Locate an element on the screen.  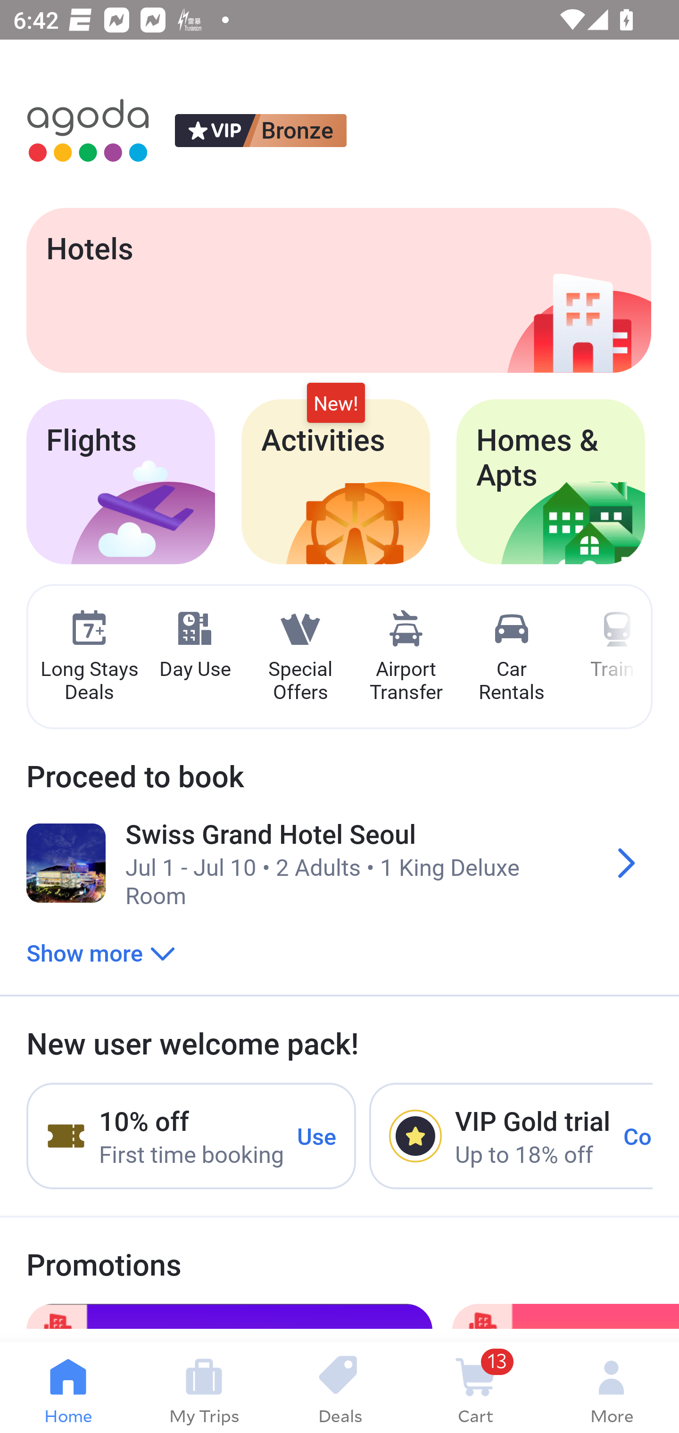
Show more is located at coordinates (101, 952).